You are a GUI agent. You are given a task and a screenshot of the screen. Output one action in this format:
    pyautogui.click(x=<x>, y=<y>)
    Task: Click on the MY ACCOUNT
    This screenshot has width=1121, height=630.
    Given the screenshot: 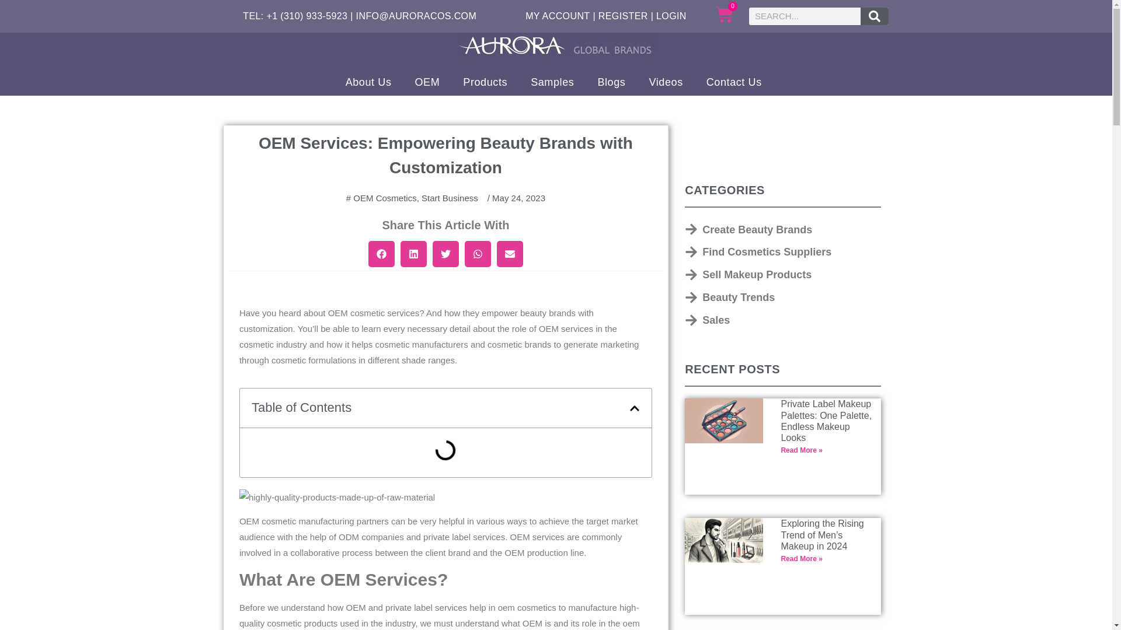 What is the action you would take?
    pyautogui.click(x=557, y=16)
    